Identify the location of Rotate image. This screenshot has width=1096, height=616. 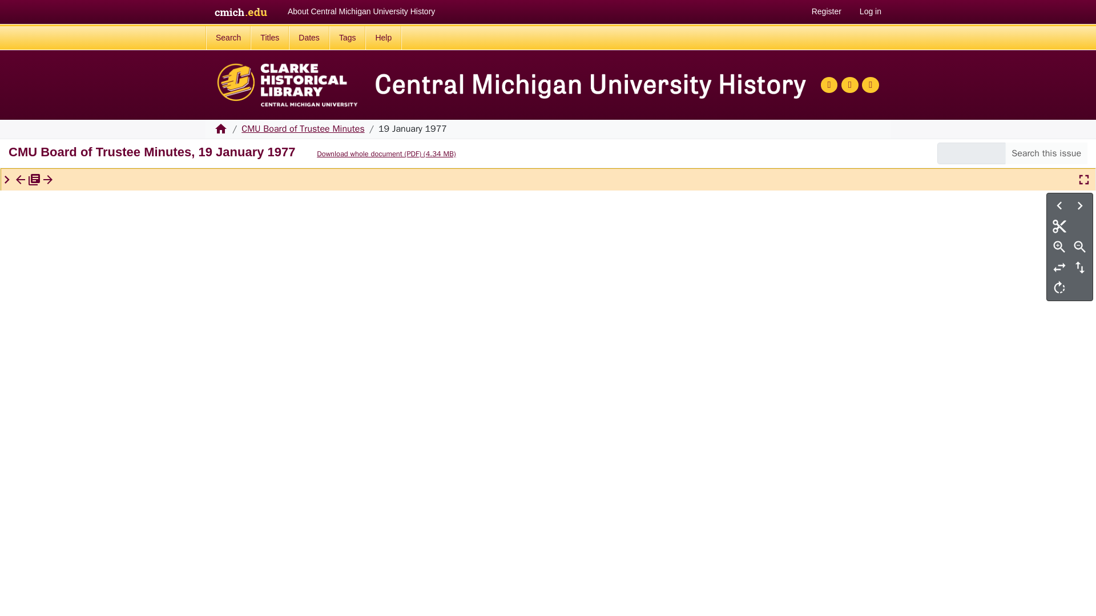
(1059, 287).